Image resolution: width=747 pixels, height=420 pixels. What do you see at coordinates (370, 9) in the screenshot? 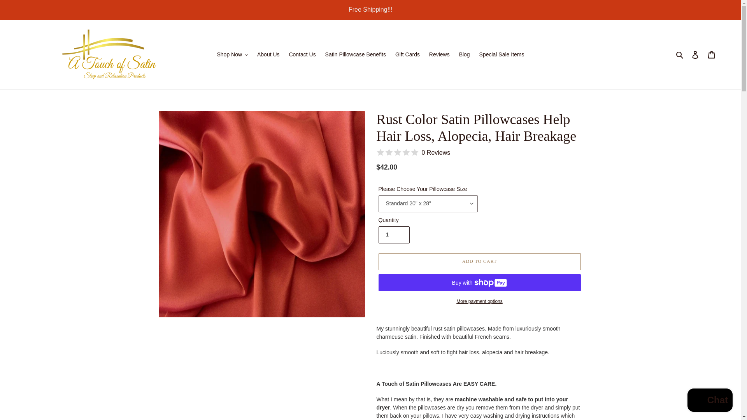
I see `Free Shipping!!!` at bounding box center [370, 9].